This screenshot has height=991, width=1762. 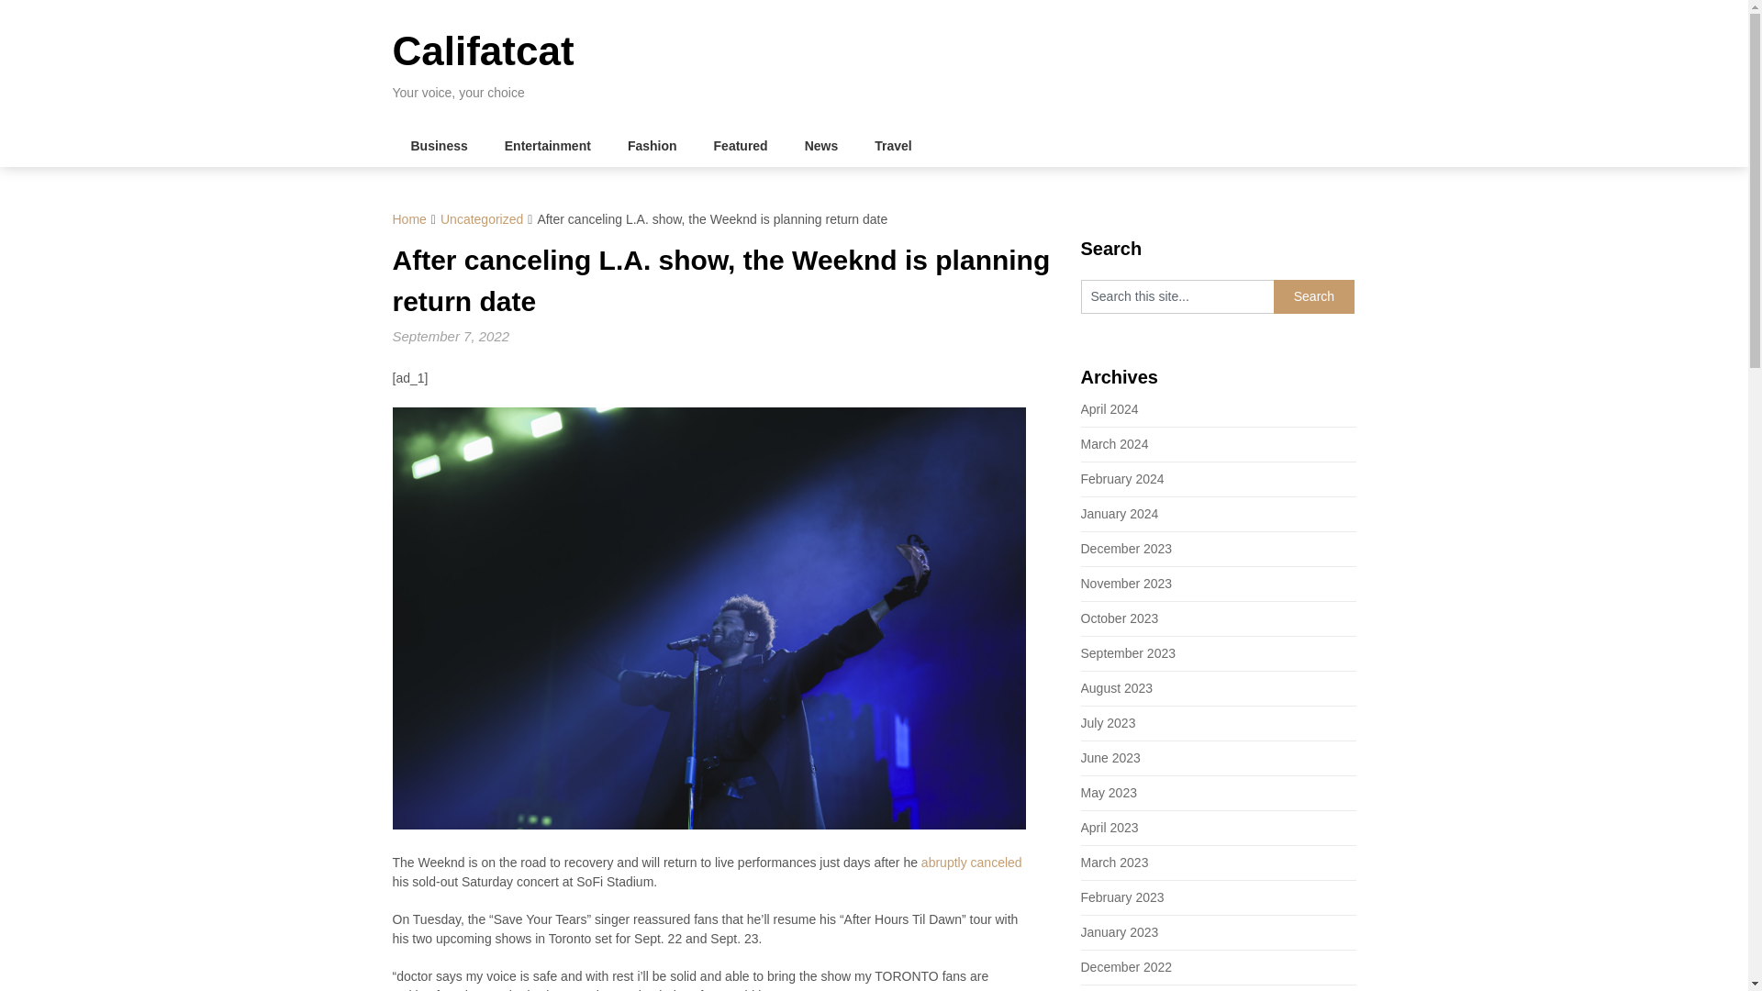 What do you see at coordinates (1123, 897) in the screenshot?
I see `February 2023` at bounding box center [1123, 897].